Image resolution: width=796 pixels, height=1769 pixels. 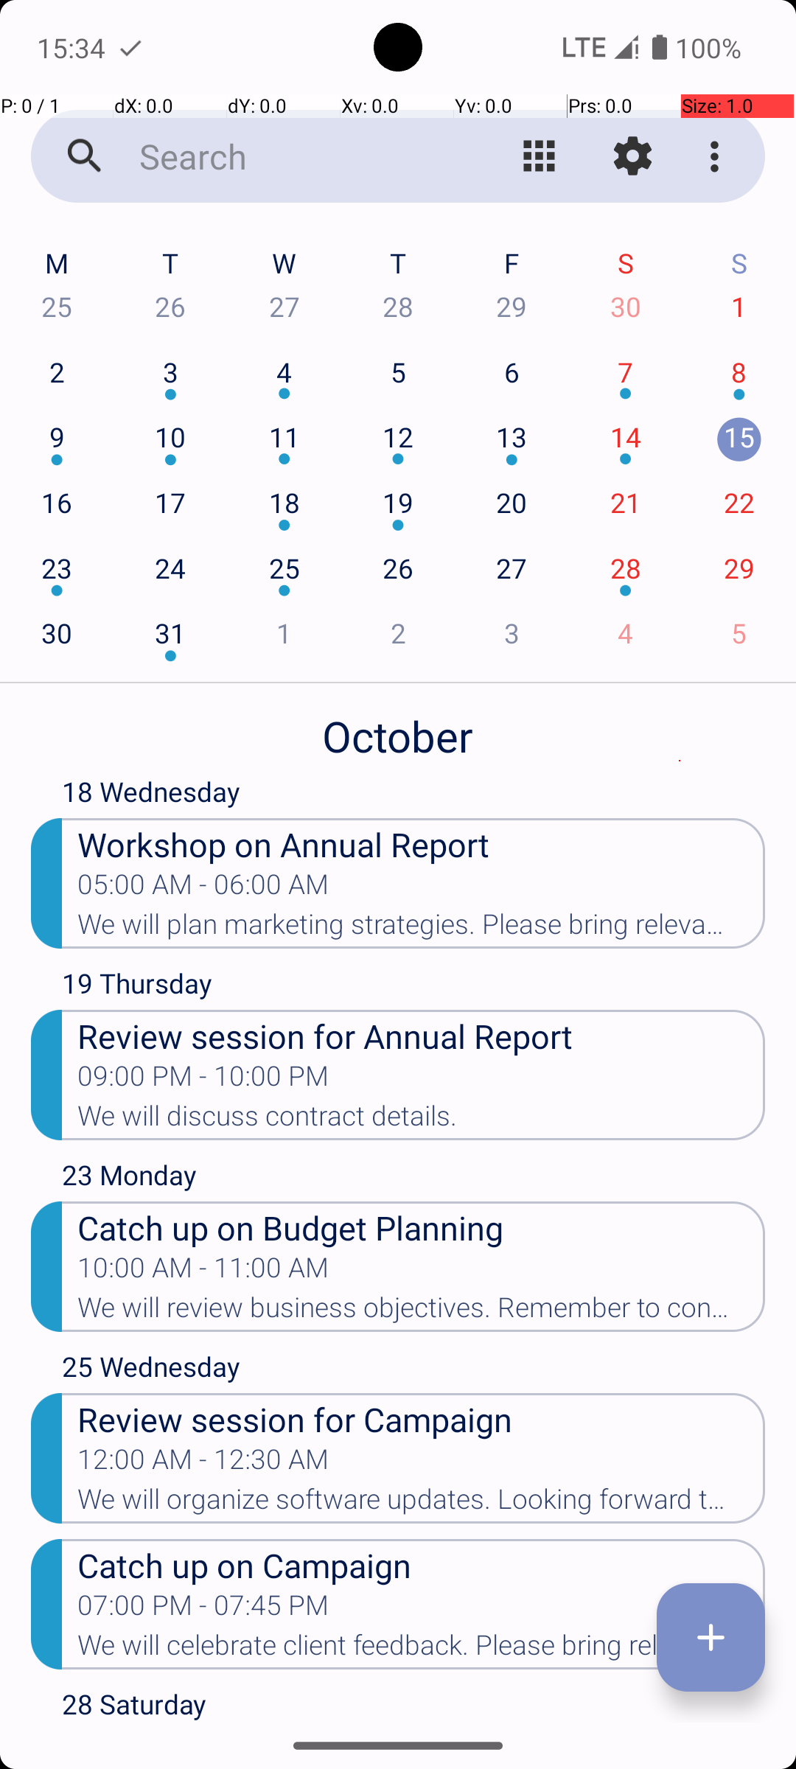 I want to click on 12:00 AM - 12:30 AM, so click(x=203, y=1464).